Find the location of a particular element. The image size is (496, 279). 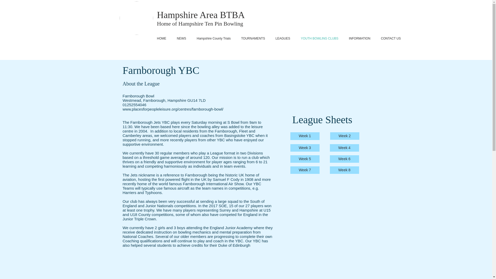

Week 3 is located at coordinates (305, 148).